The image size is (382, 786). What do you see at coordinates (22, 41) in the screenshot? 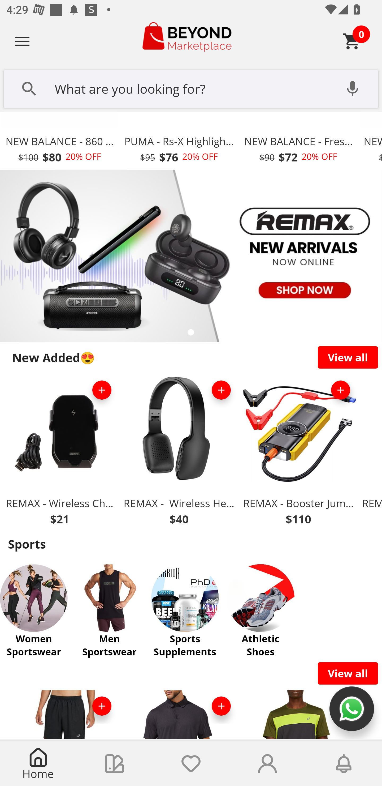
I see `Navigate up` at bounding box center [22, 41].